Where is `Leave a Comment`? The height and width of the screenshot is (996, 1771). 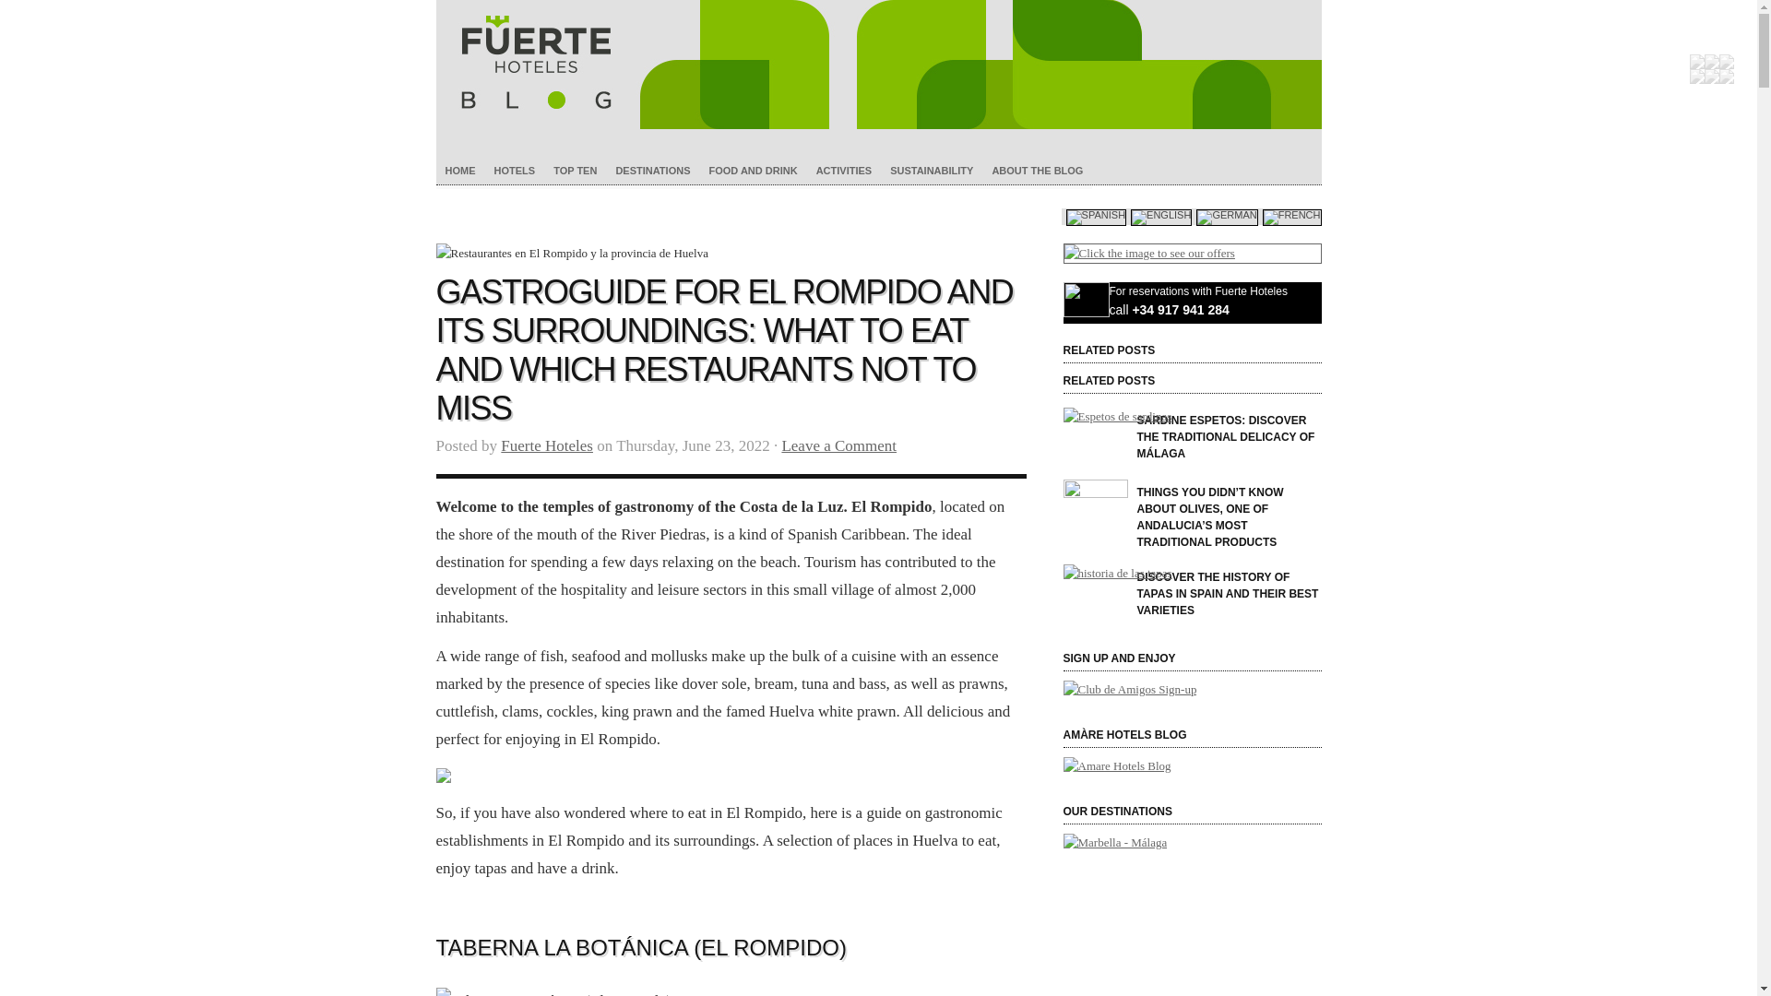
Leave a Comment is located at coordinates (838, 445).